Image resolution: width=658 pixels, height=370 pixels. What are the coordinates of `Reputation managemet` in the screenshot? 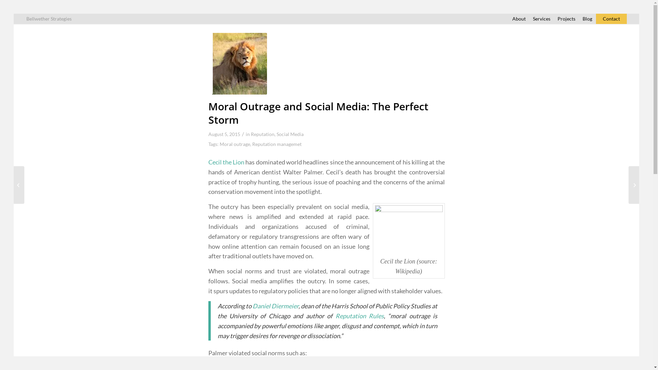 It's located at (277, 144).